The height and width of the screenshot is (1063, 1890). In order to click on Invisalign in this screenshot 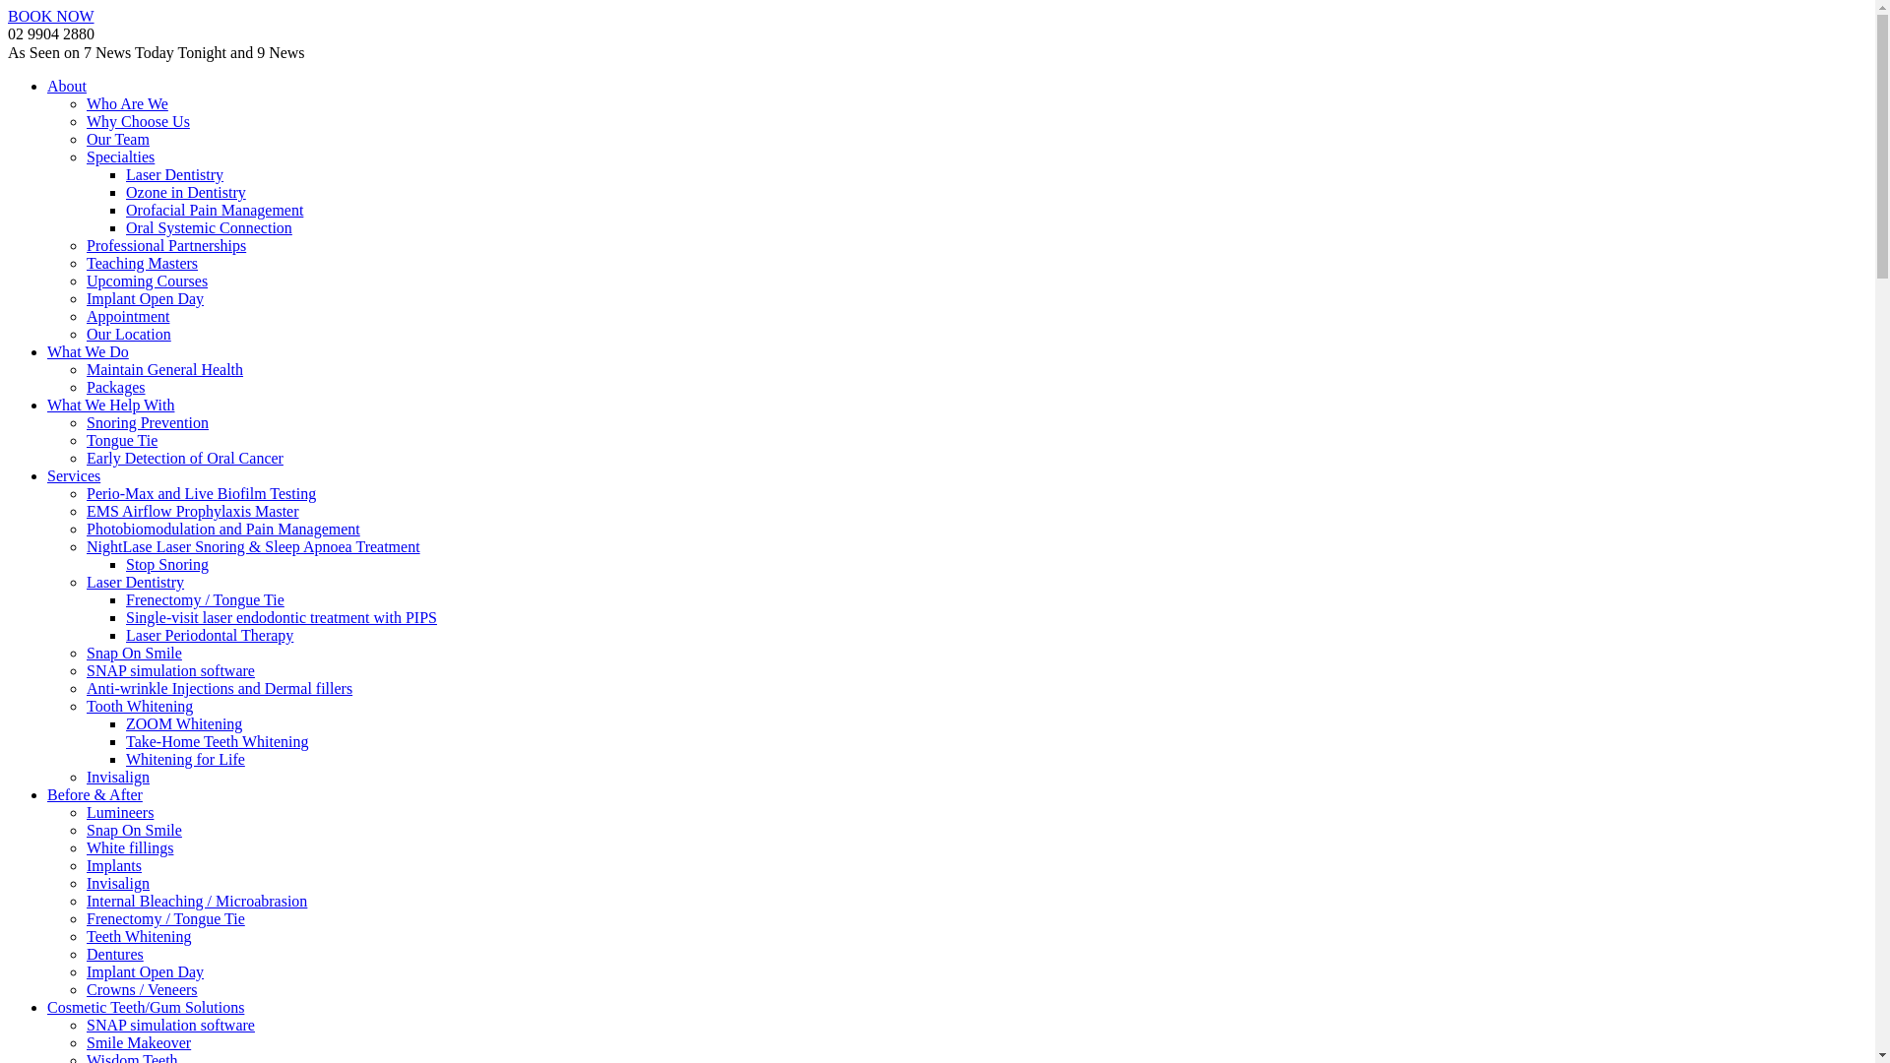, I will do `click(118, 778)`.